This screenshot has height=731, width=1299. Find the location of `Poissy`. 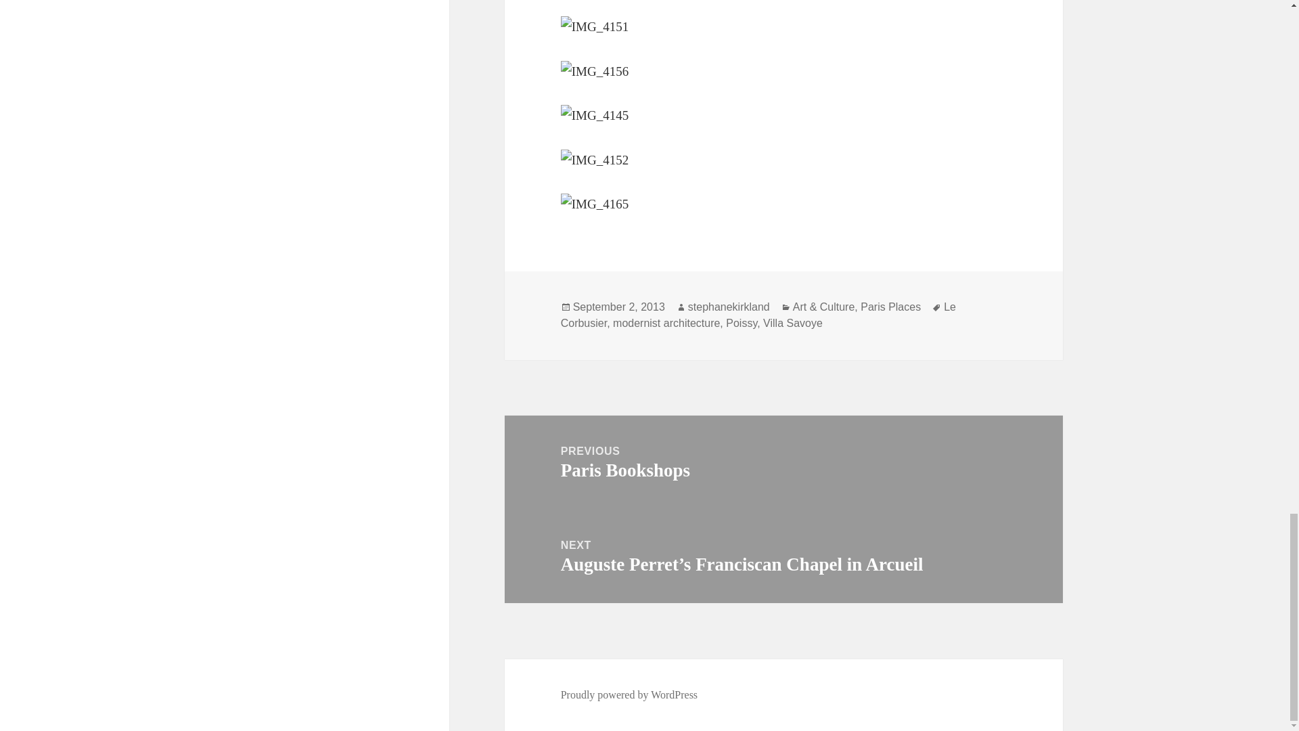

Poissy is located at coordinates (629, 694).